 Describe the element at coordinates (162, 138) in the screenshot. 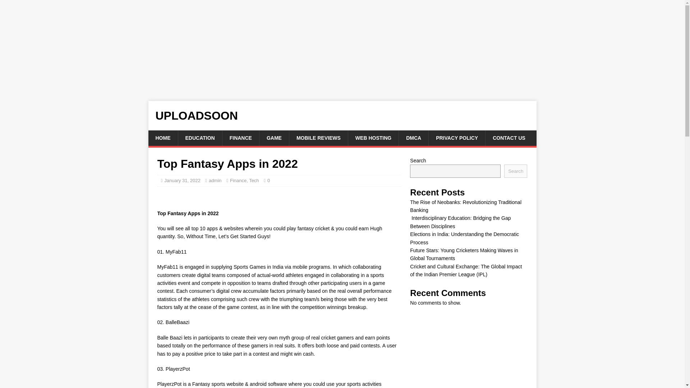

I see `HOME` at that location.